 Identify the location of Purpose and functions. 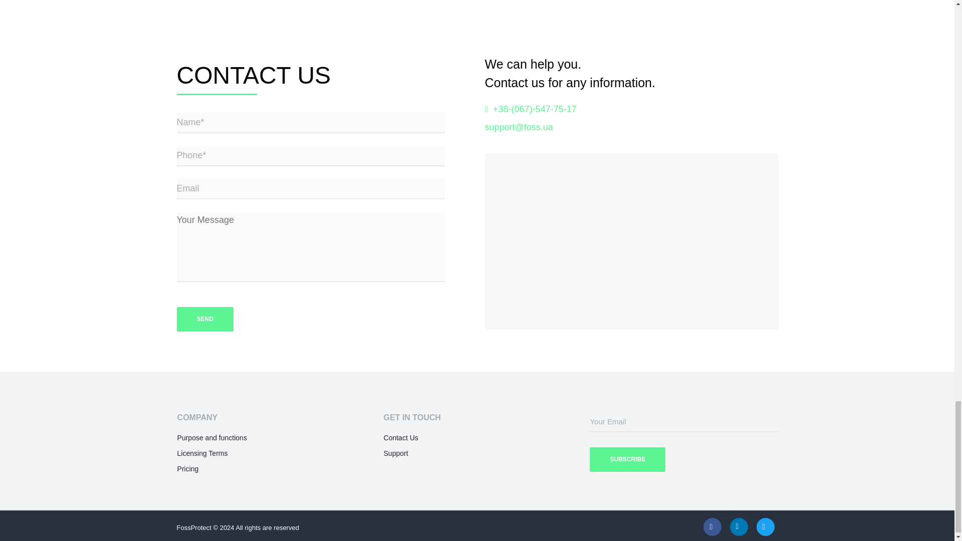
(212, 438).